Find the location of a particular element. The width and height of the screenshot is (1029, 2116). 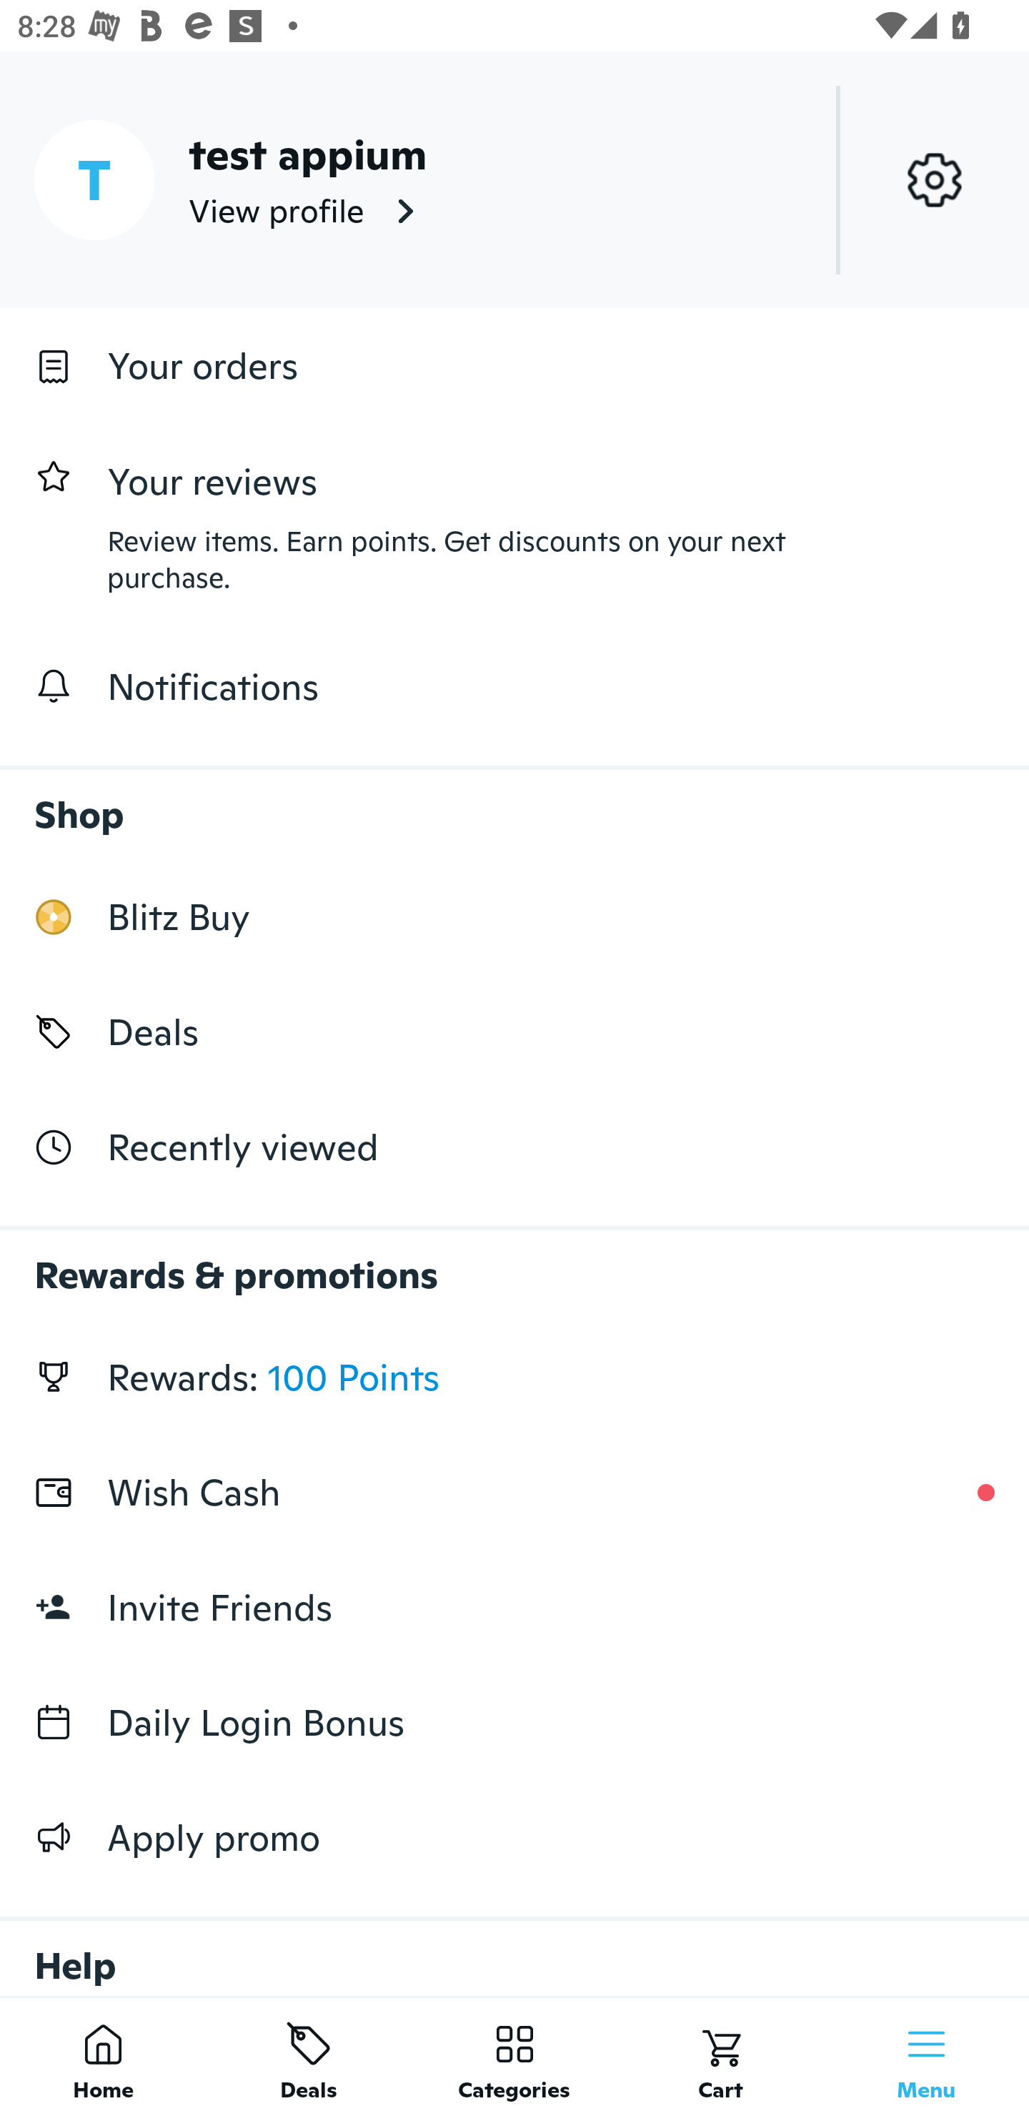

Menu is located at coordinates (926, 2056).